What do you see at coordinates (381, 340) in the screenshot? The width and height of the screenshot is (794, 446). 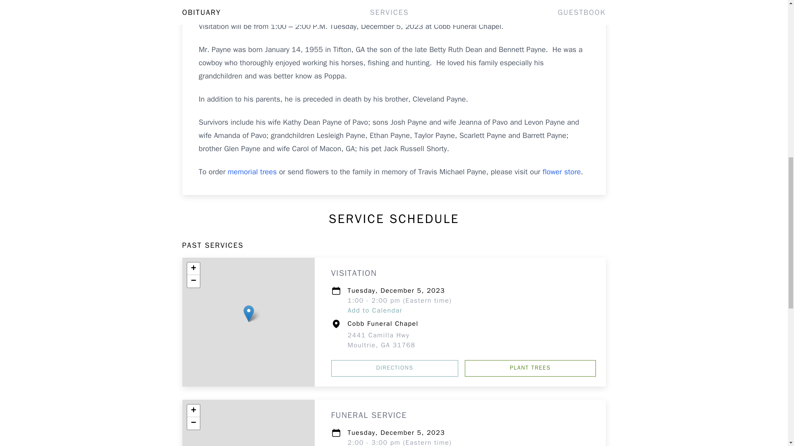 I see `memorial trees` at bounding box center [381, 340].